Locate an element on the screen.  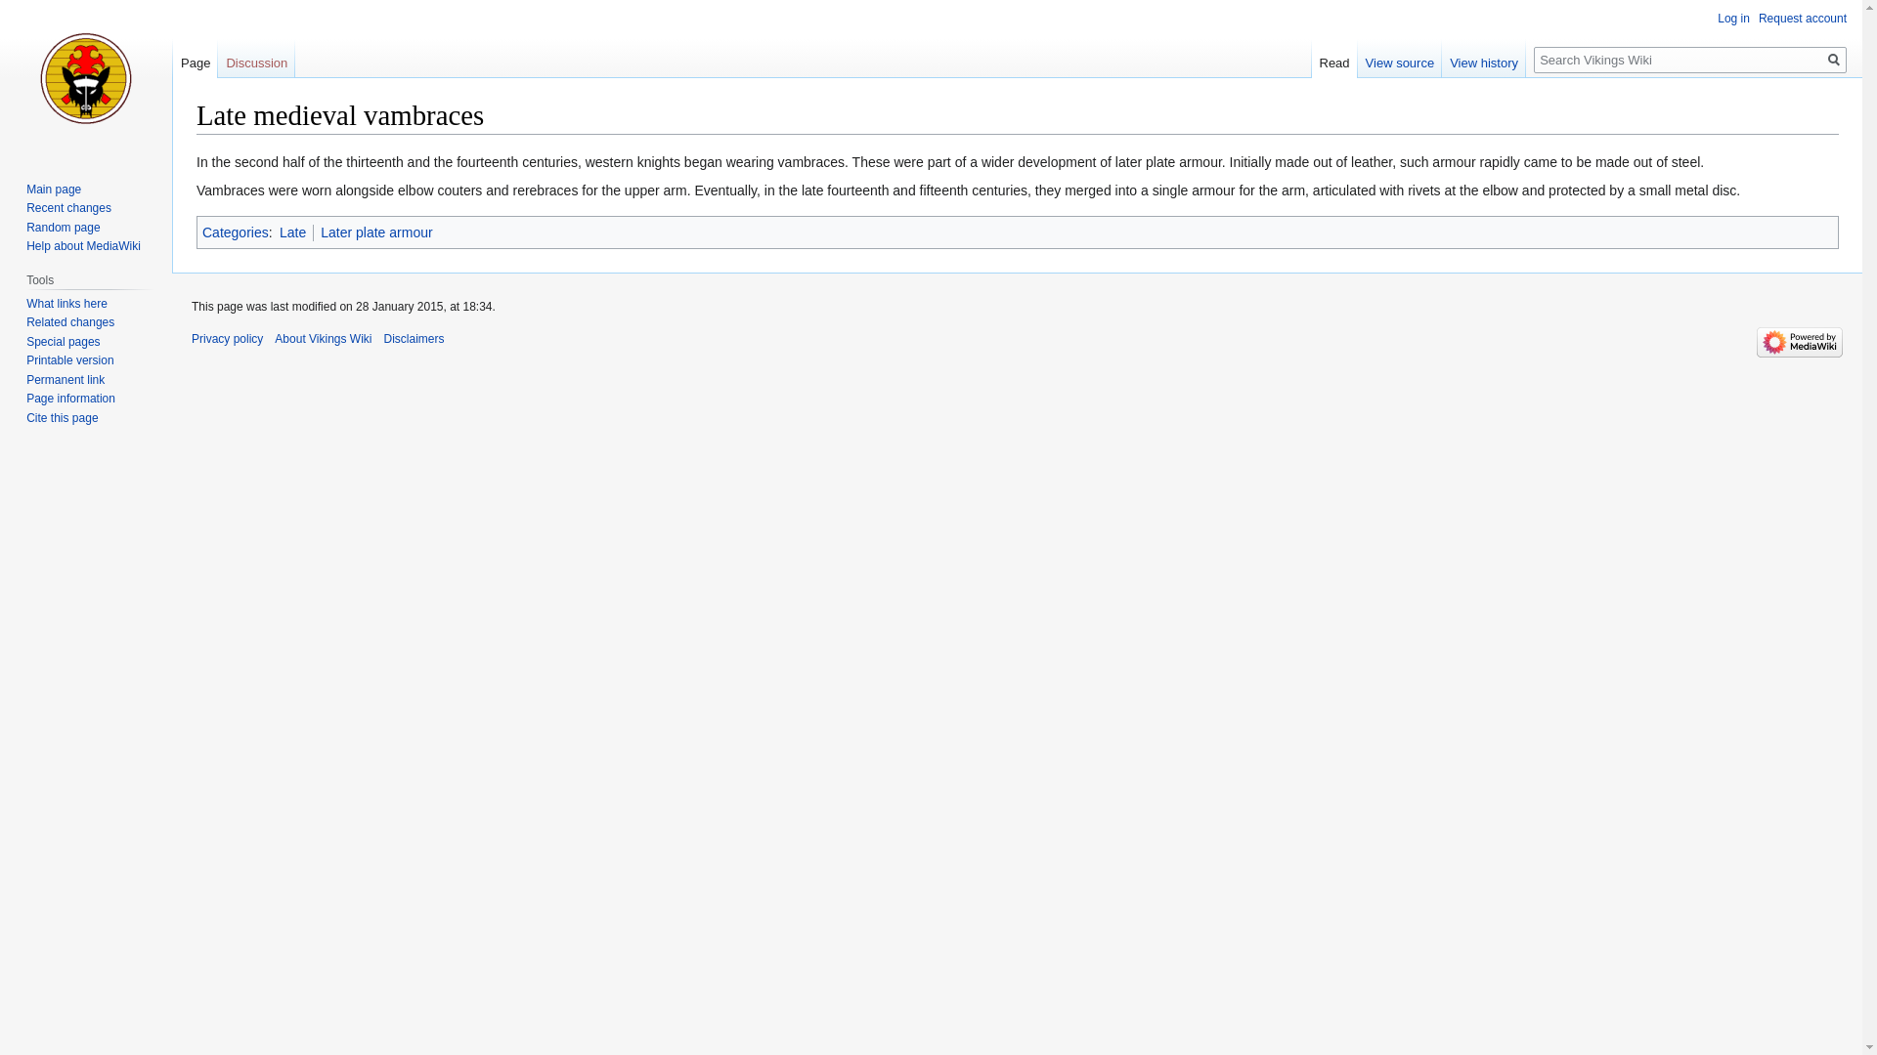
Log in is located at coordinates (1732, 18).